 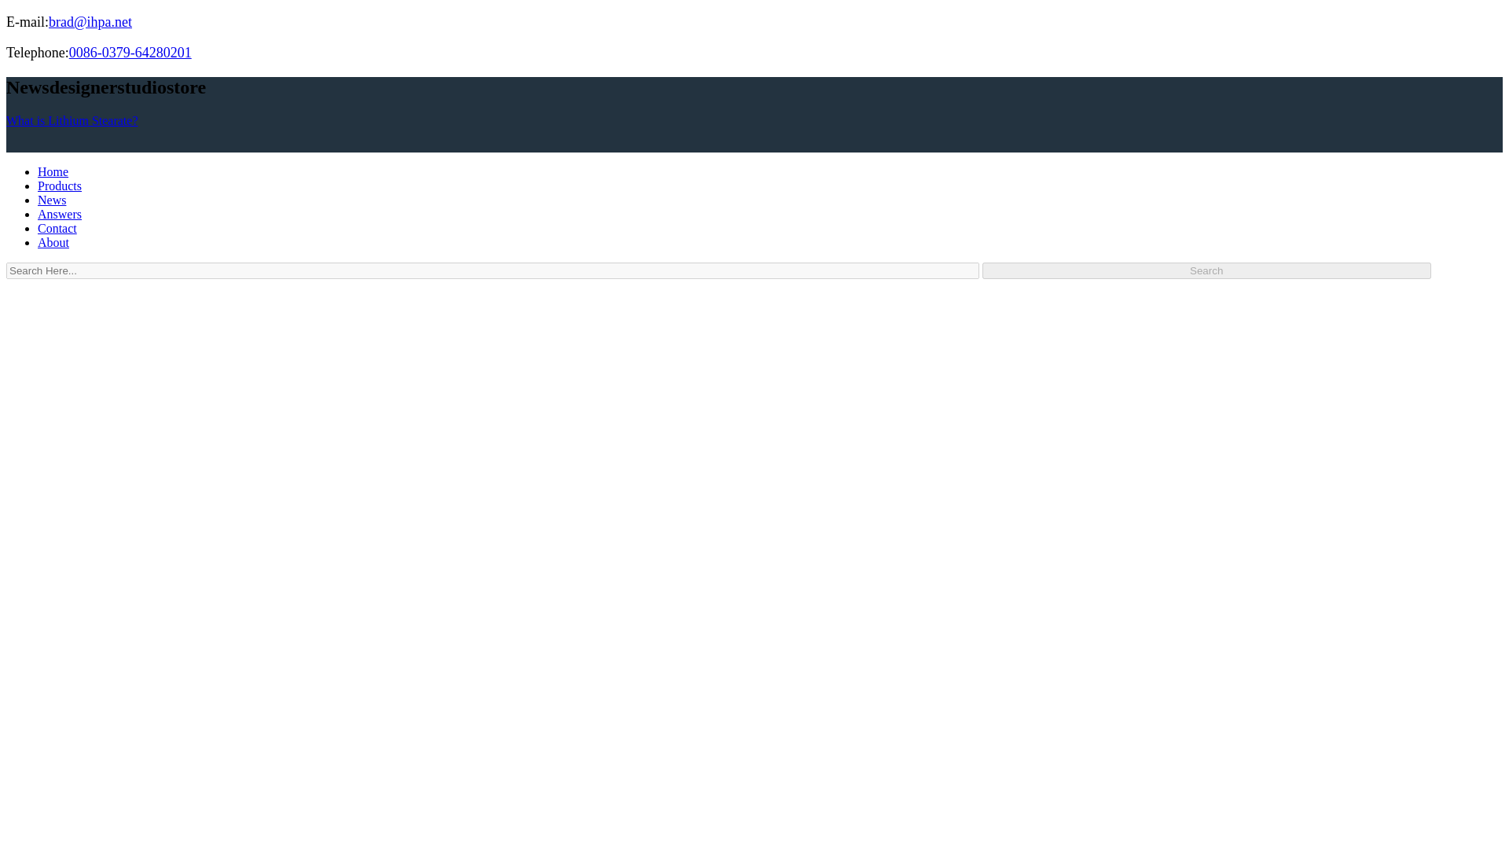 I want to click on 0086-0379-64280201, so click(x=130, y=52).